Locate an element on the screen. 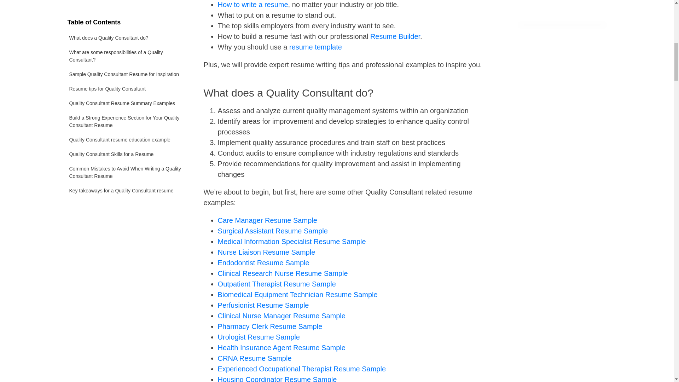  resume template is located at coordinates (315, 47).